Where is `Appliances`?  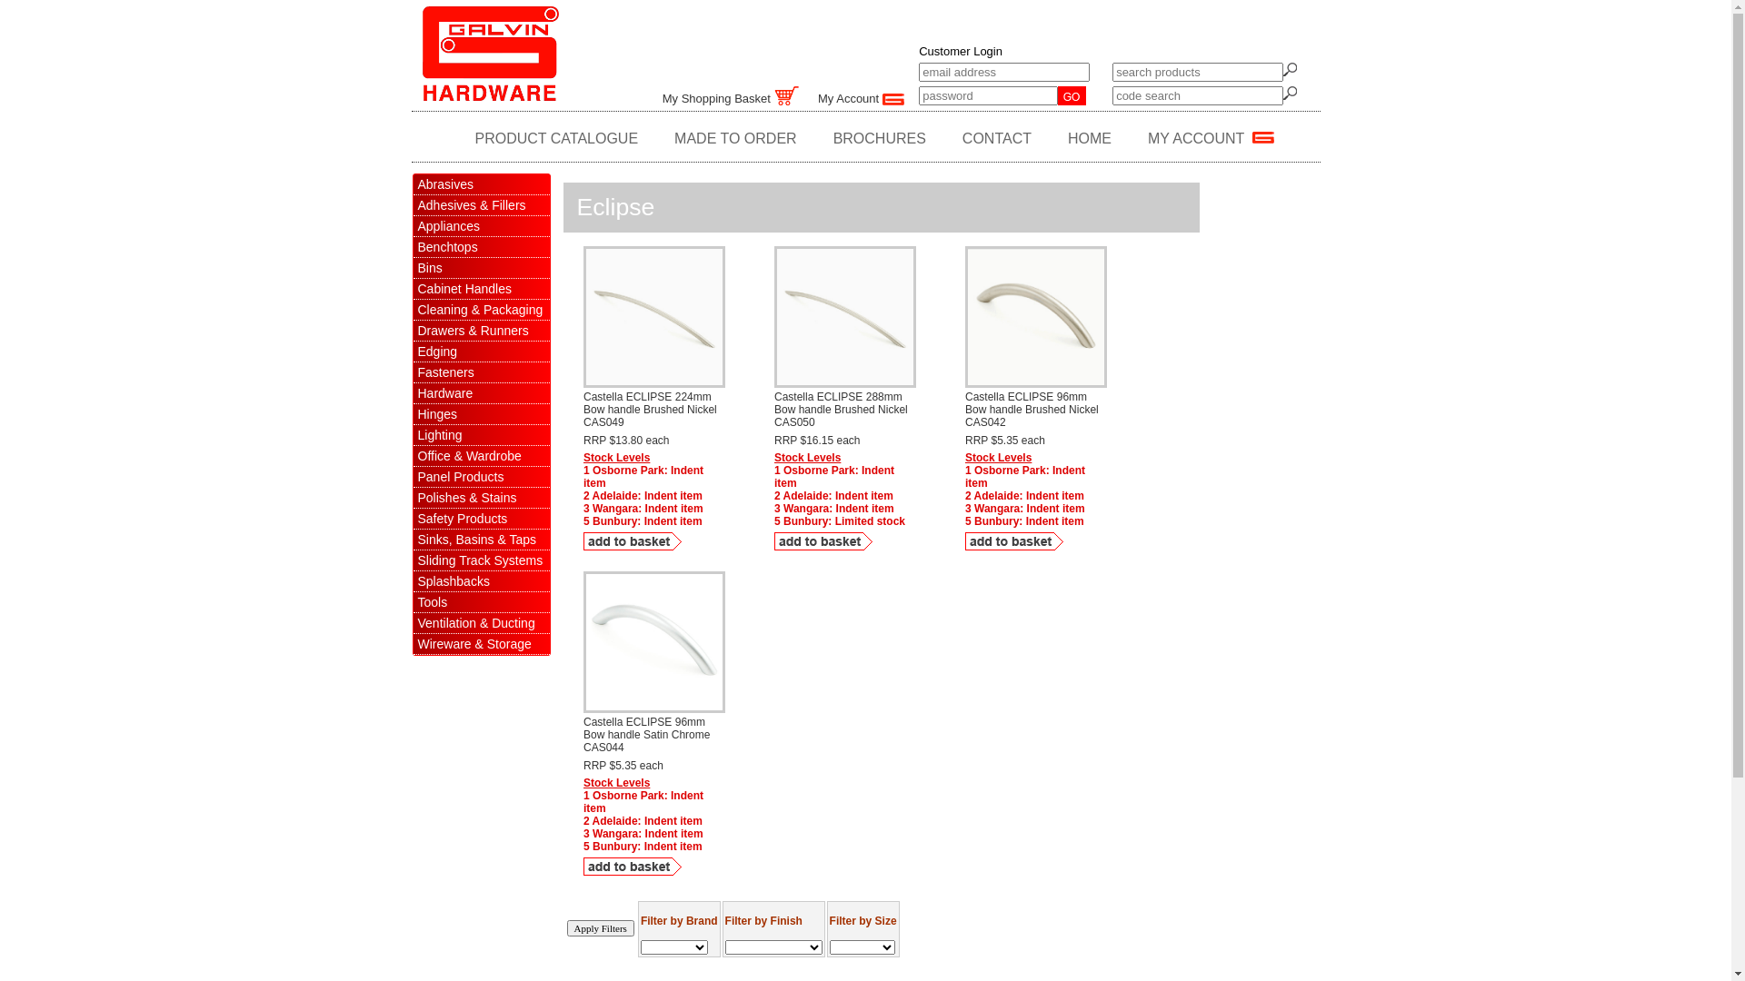
Appliances is located at coordinates (481, 227).